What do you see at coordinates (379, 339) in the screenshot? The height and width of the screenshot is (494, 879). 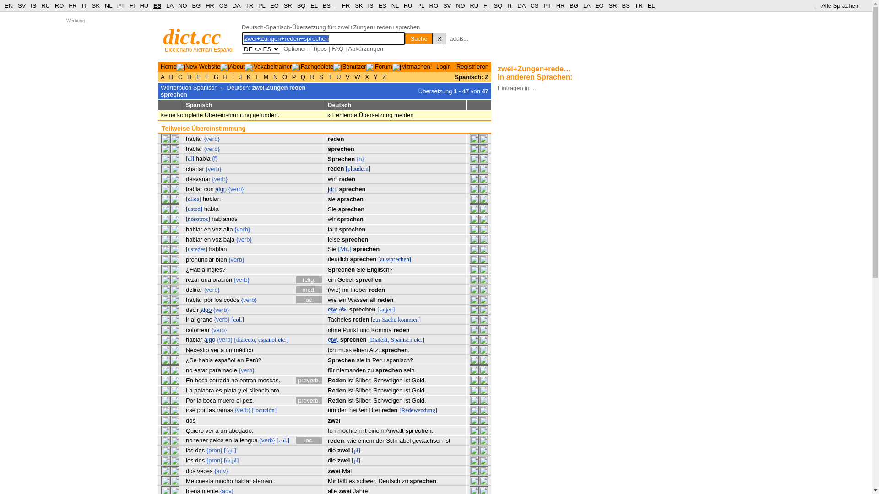 I see `[Dialekt,` at bounding box center [379, 339].